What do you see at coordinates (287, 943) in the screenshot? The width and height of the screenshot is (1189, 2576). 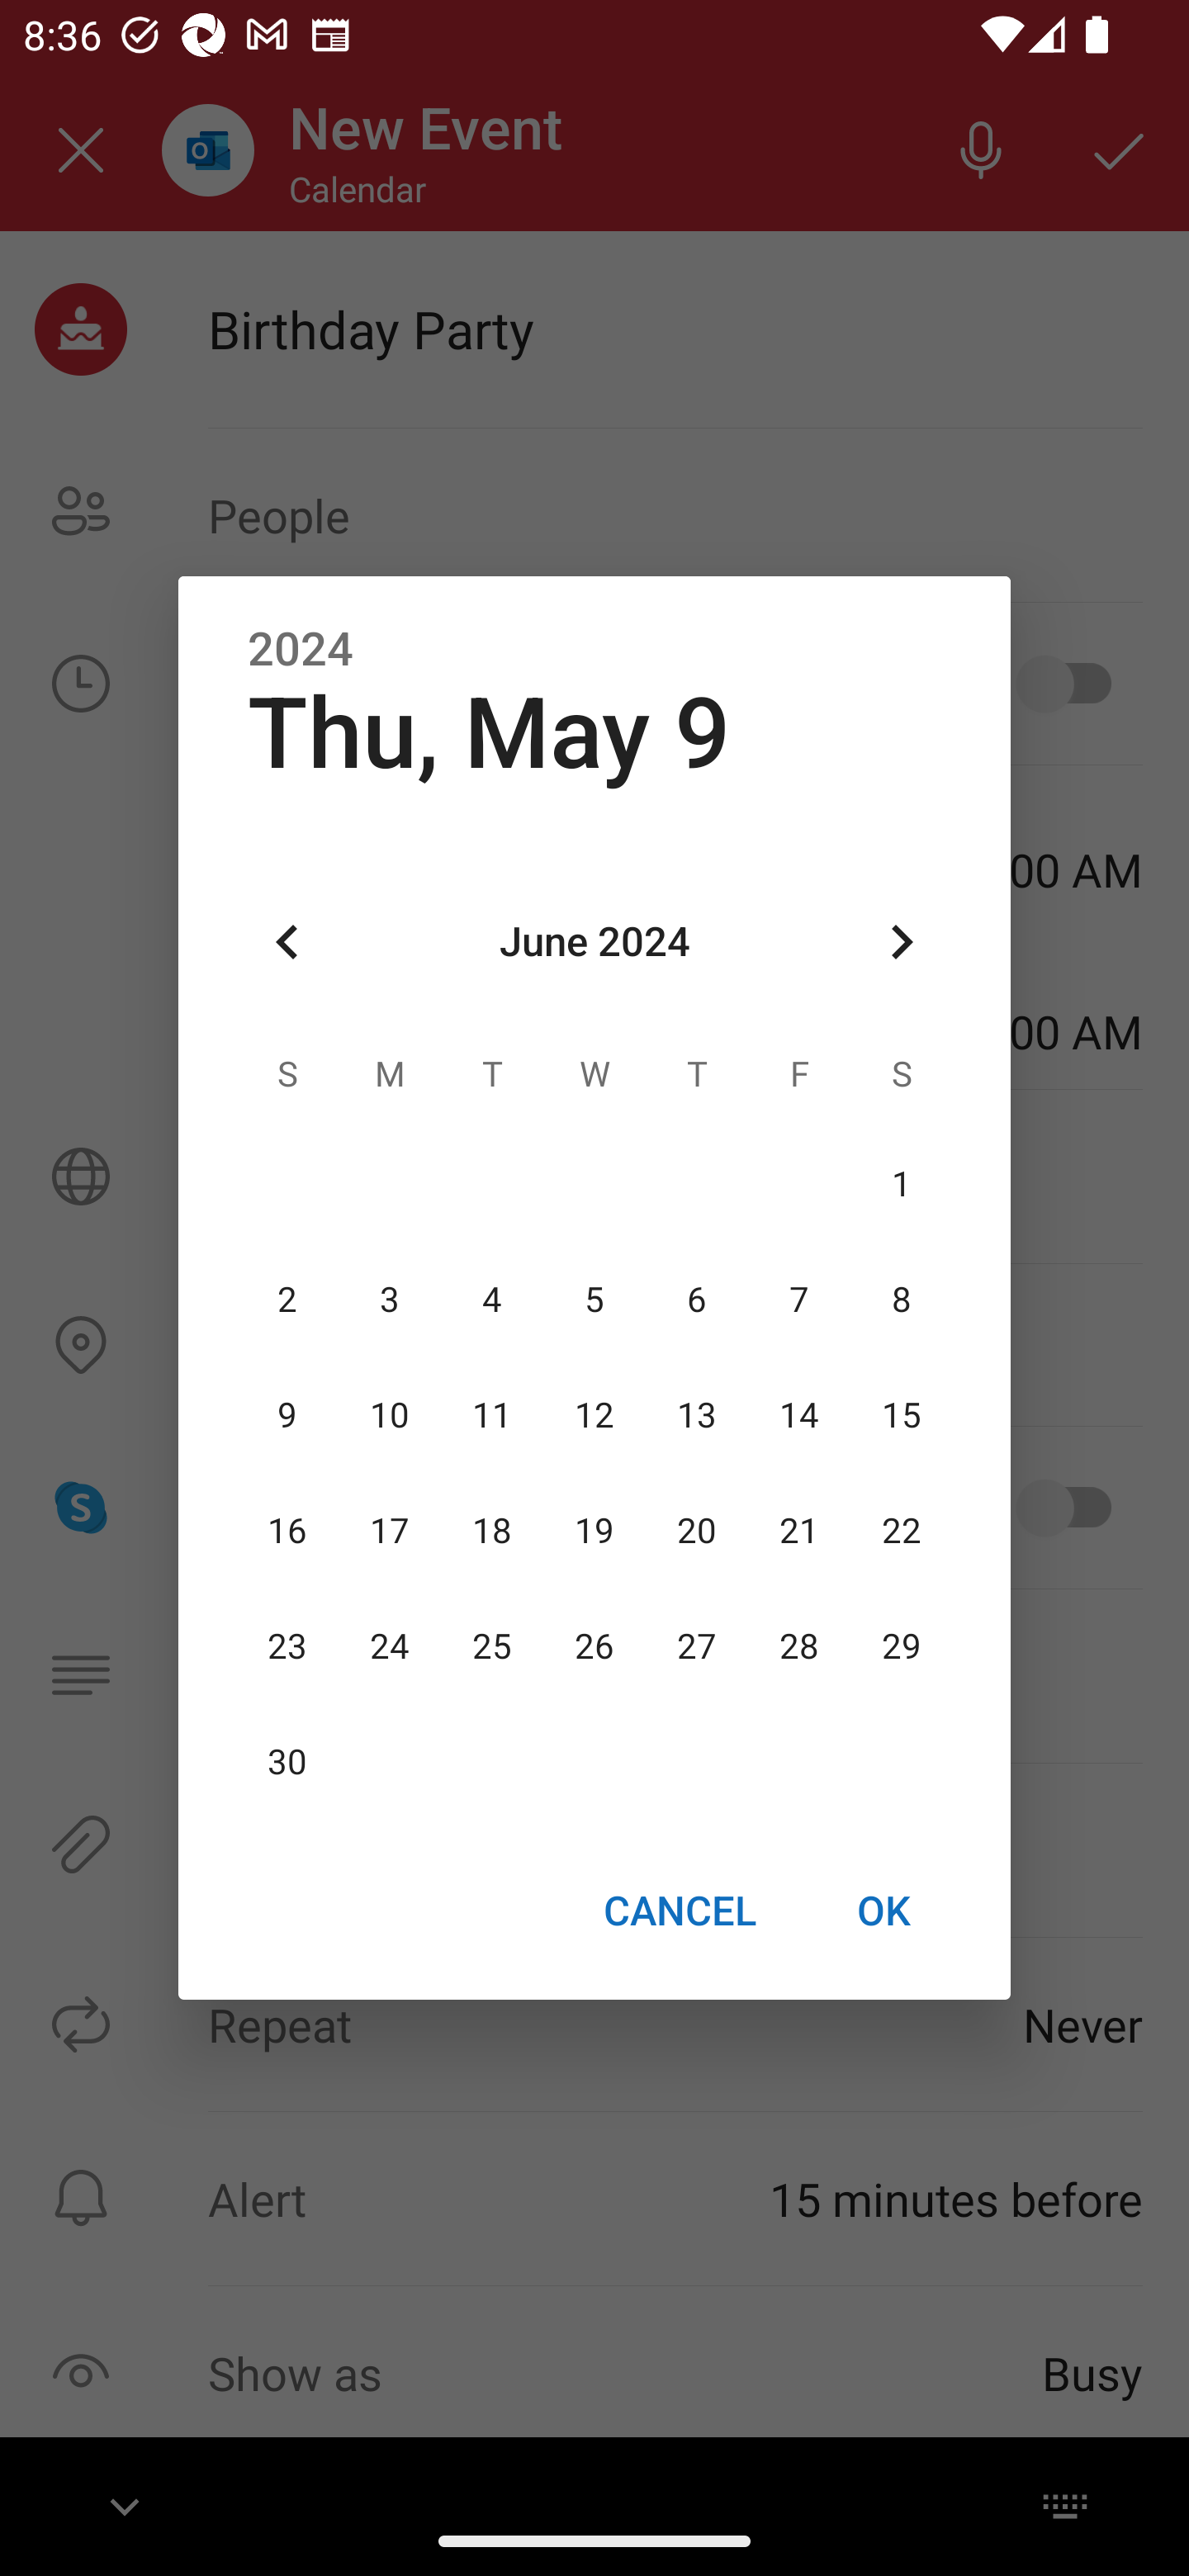 I see `Previous month` at bounding box center [287, 943].